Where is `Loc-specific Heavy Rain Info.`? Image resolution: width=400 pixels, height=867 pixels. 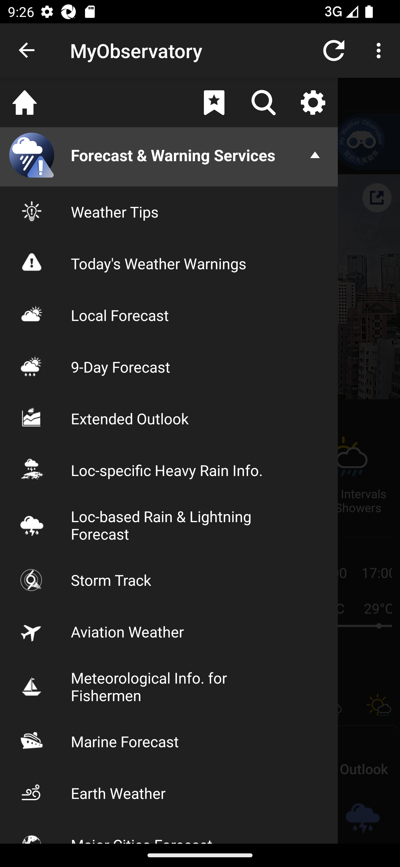
Loc-specific Heavy Rain Info. is located at coordinates (169, 470).